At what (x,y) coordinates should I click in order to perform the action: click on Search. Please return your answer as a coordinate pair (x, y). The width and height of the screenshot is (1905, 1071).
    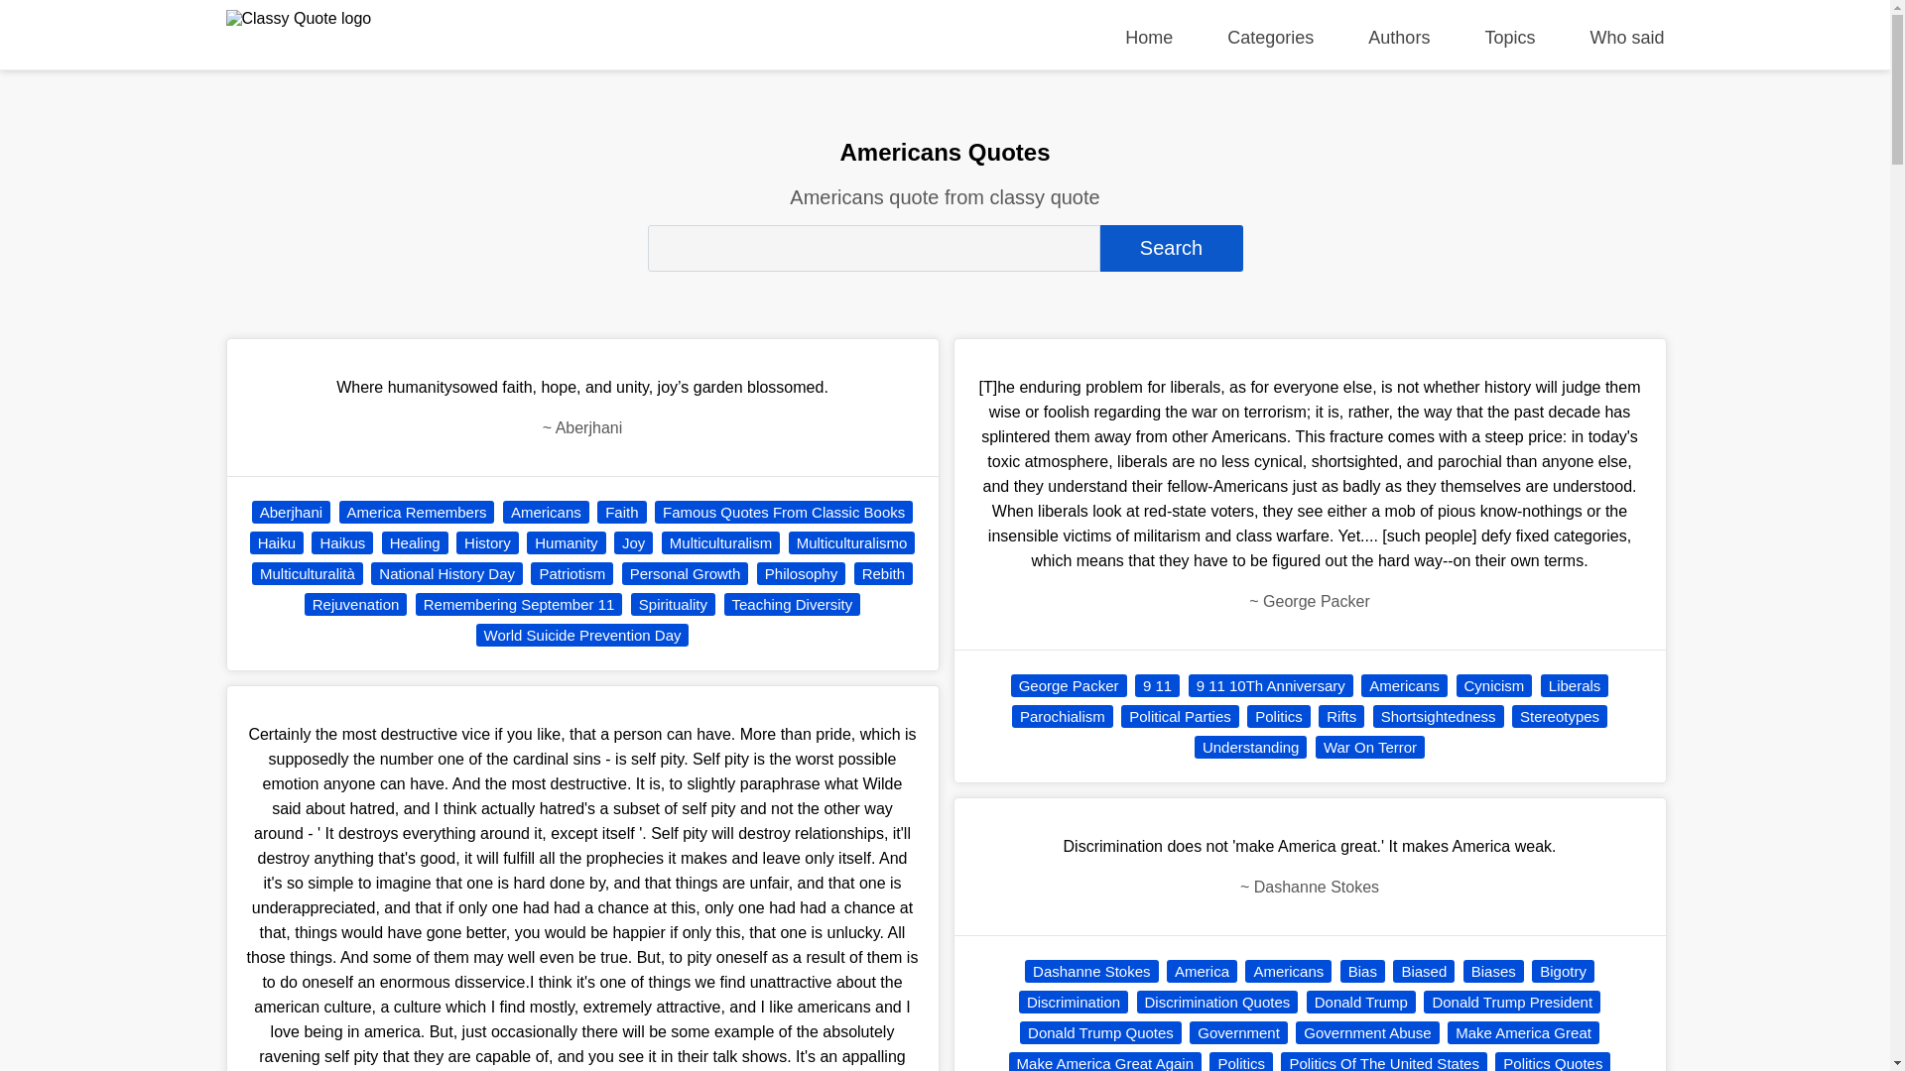
    Looking at the image, I should click on (1170, 248).